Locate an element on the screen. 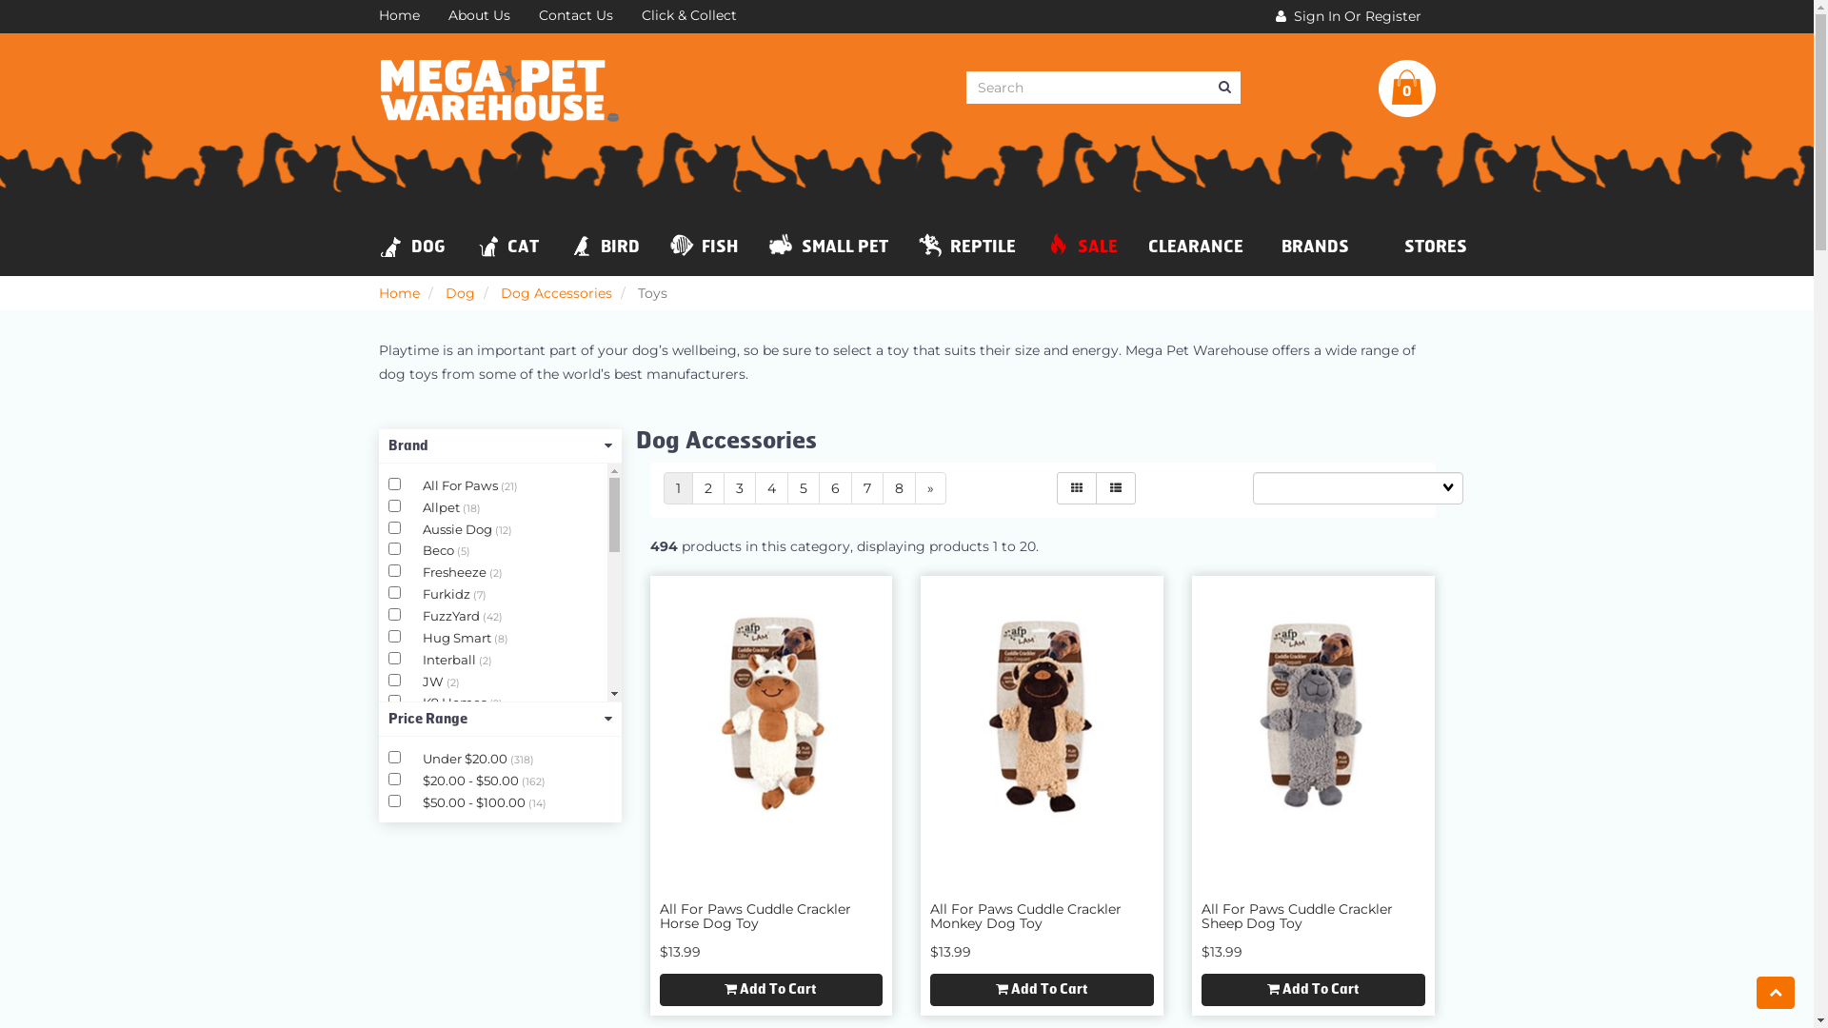  BIRD is located at coordinates (605, 247).